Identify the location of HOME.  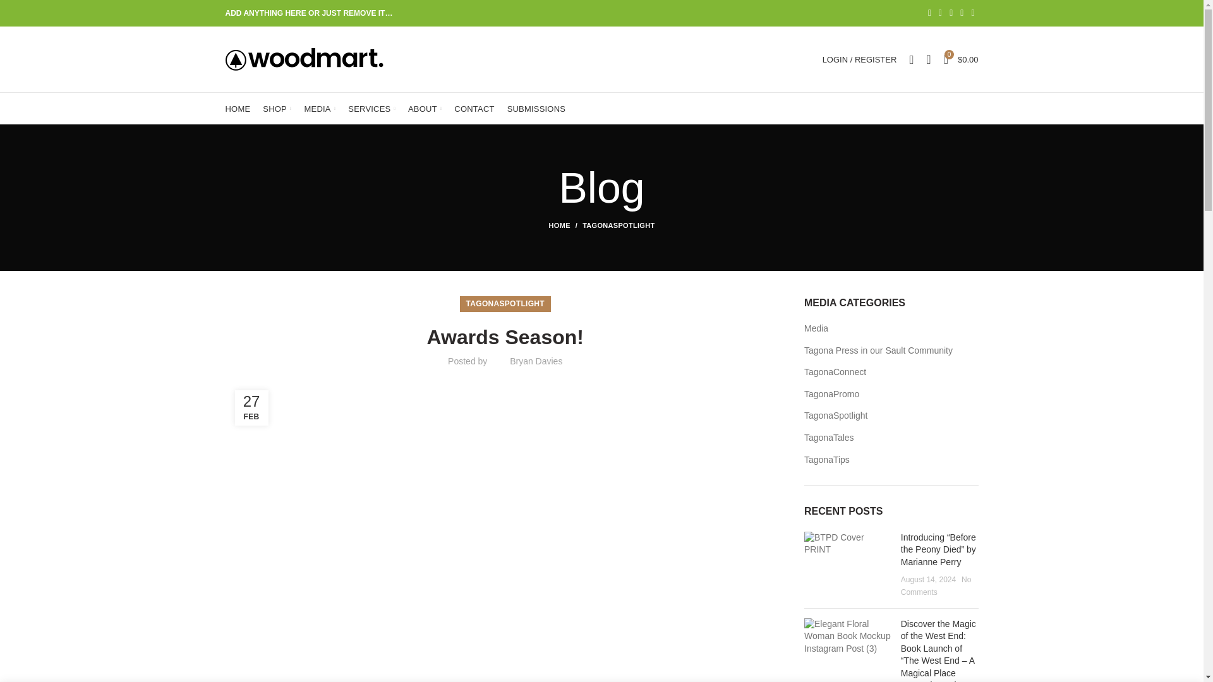
(237, 108).